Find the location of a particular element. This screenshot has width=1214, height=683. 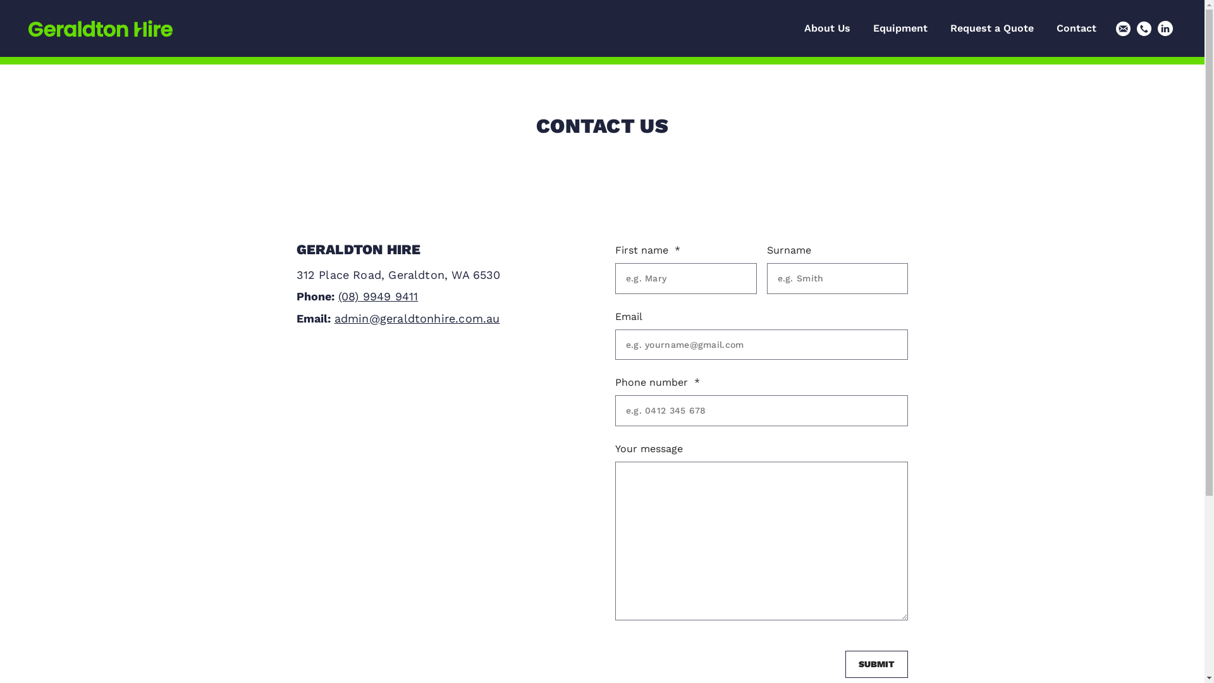

Geraldton Hire is located at coordinates (101, 28).